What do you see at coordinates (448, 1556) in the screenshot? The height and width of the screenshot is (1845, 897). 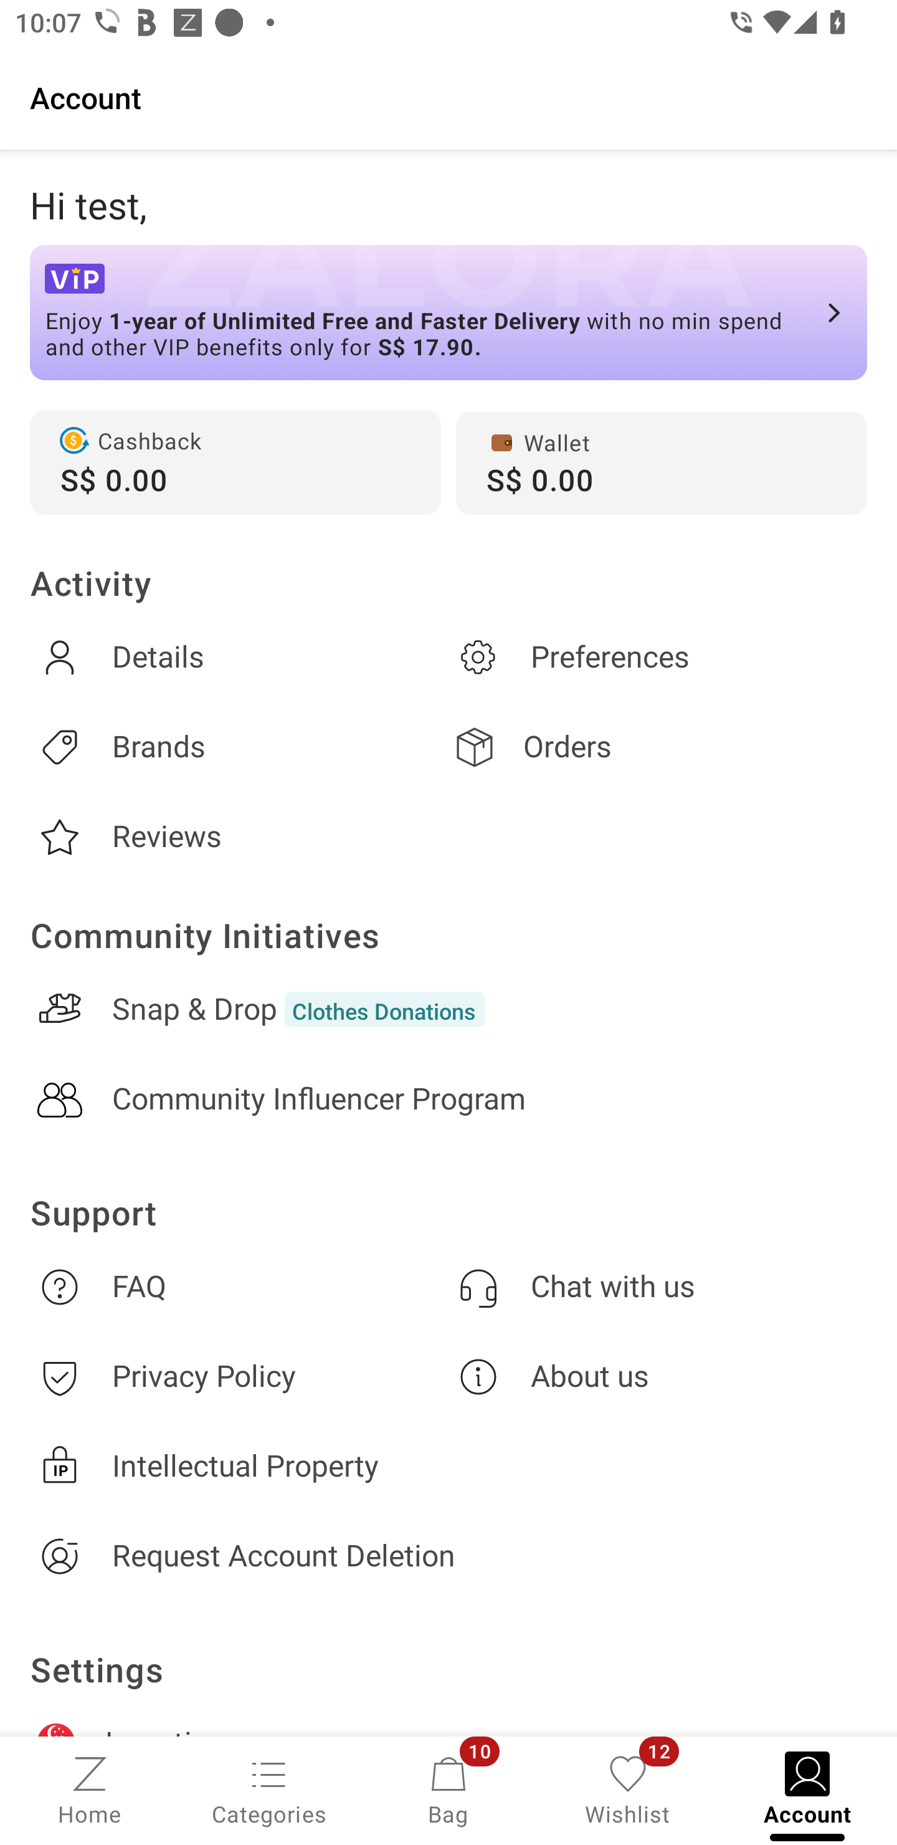 I see `Request Account Deletion` at bounding box center [448, 1556].